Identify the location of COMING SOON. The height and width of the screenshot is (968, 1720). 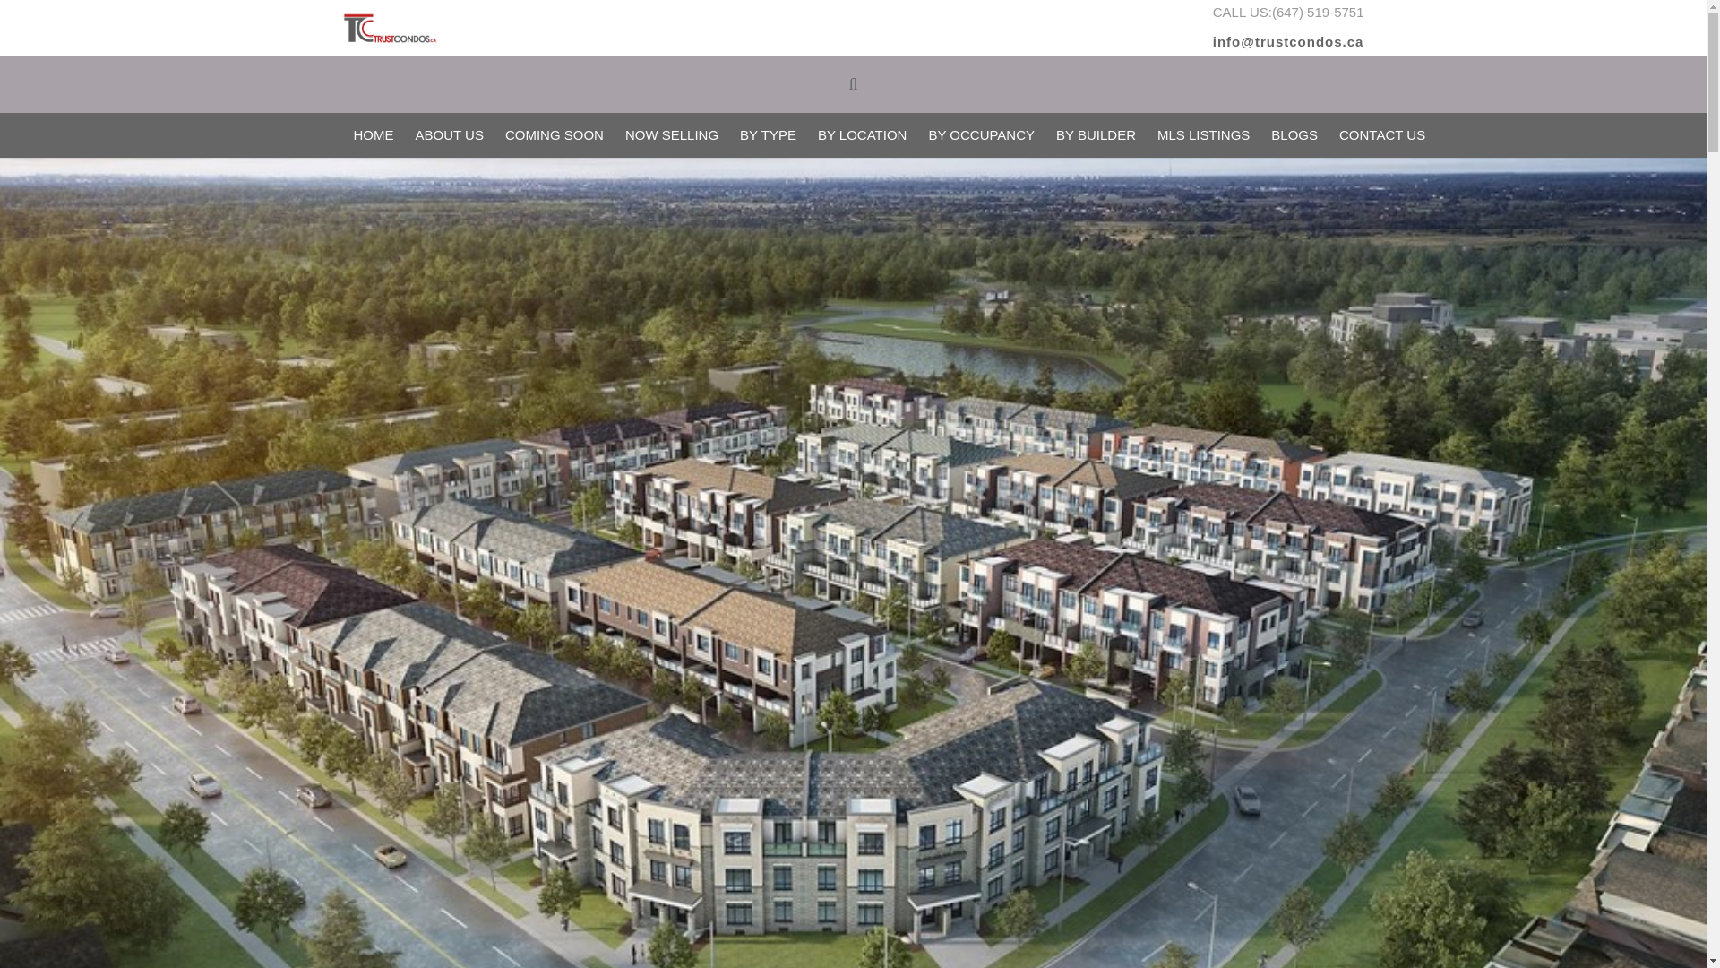
(554, 135).